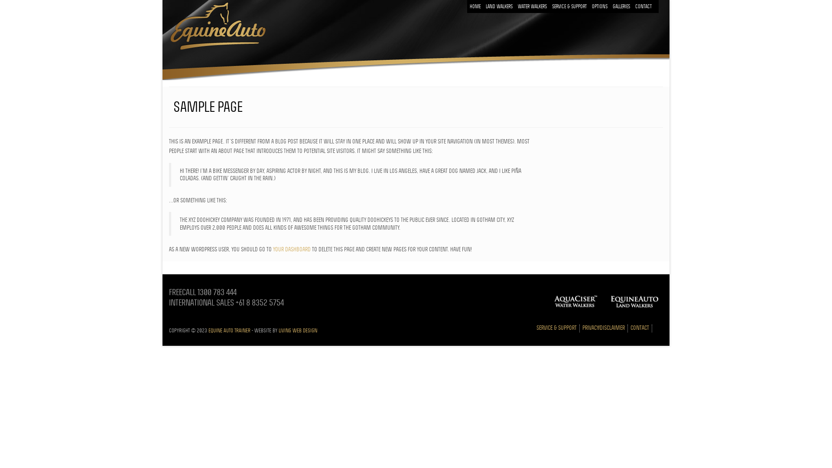  Describe the element at coordinates (604, 328) in the screenshot. I see `Privacy/Disclaimer` at that location.